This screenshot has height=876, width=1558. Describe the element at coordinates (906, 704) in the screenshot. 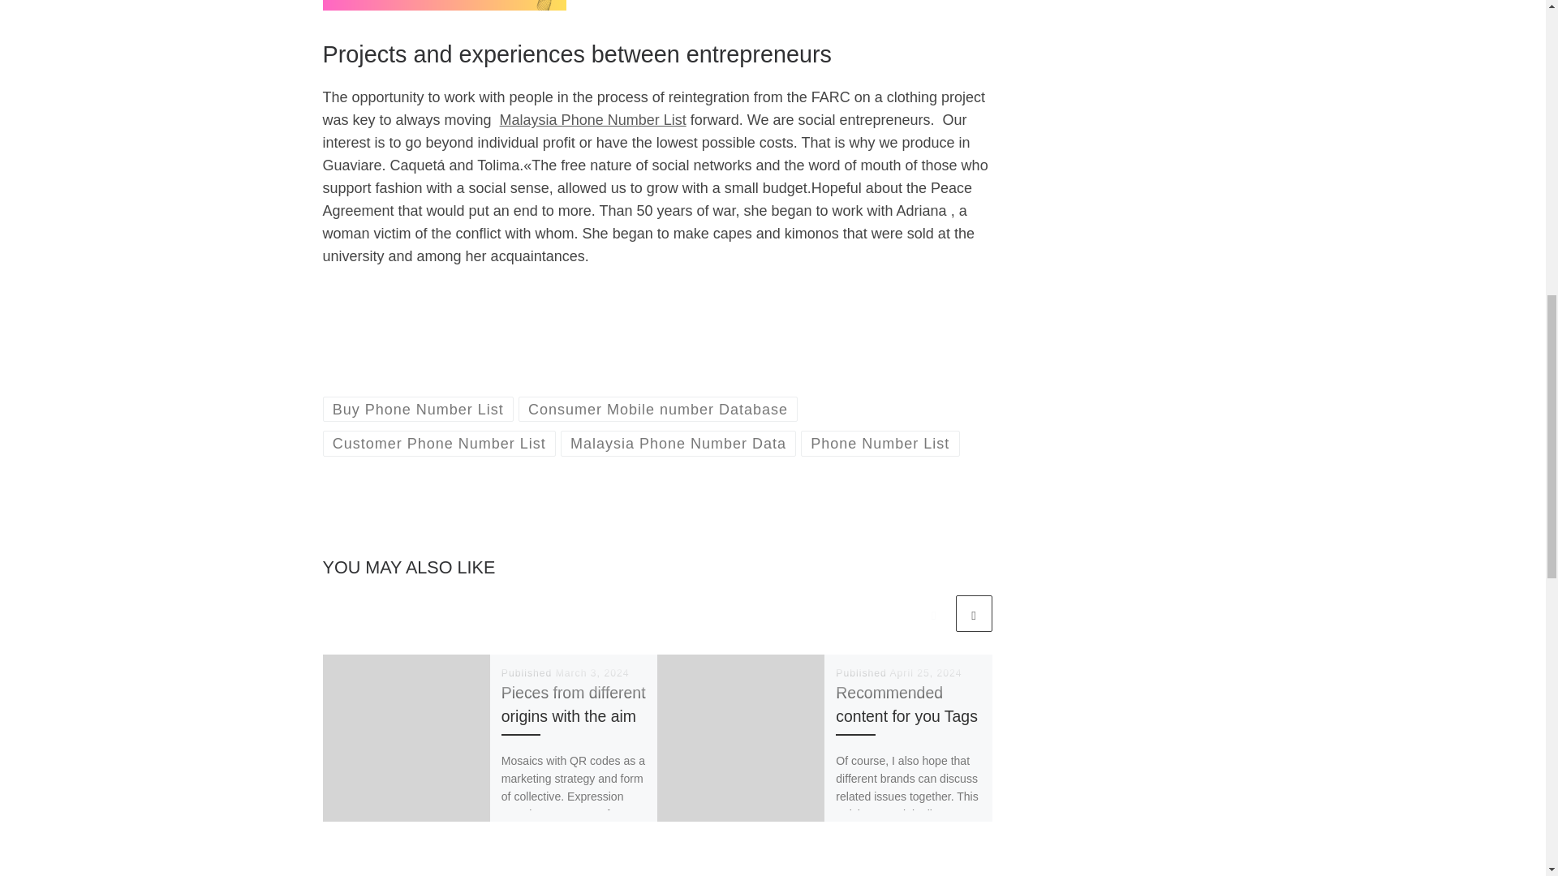

I see `Recommended content for you Tags` at that location.